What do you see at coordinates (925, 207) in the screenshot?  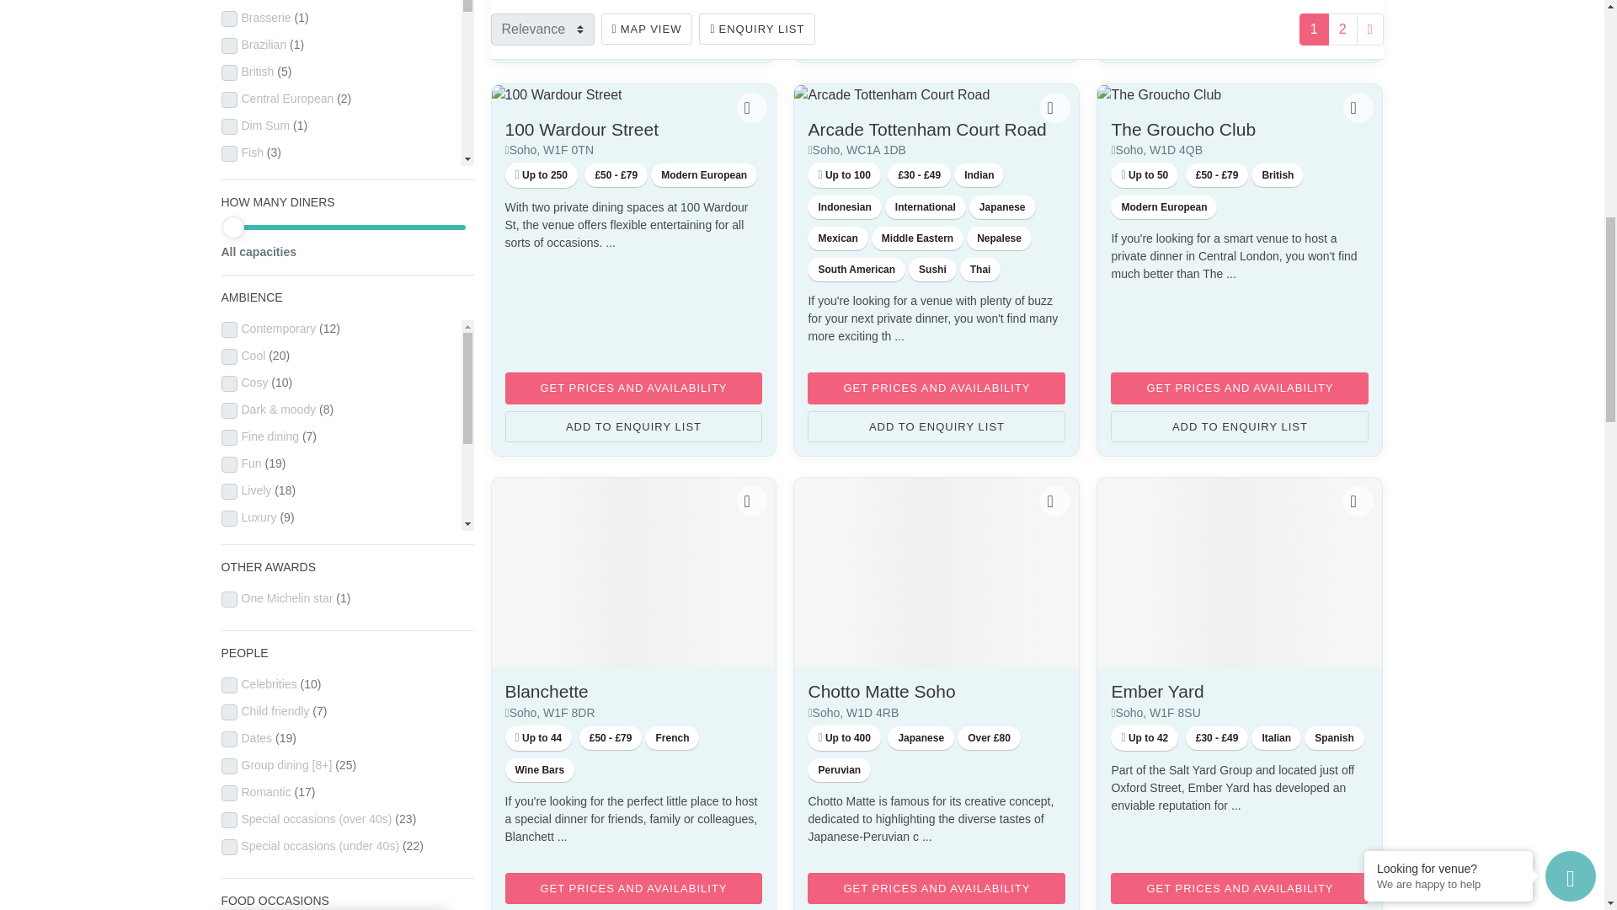 I see `International` at bounding box center [925, 207].